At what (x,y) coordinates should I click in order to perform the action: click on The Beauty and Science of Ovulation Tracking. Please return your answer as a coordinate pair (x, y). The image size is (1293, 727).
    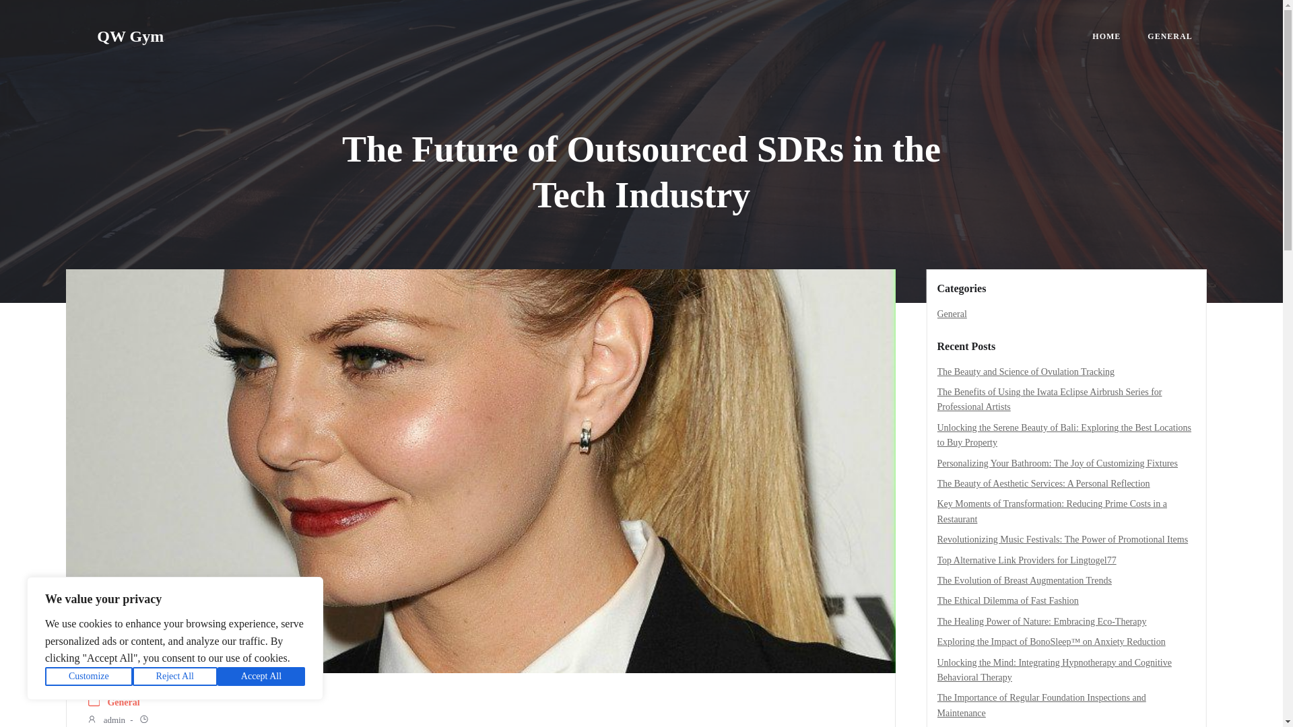
    Looking at the image, I should click on (1026, 372).